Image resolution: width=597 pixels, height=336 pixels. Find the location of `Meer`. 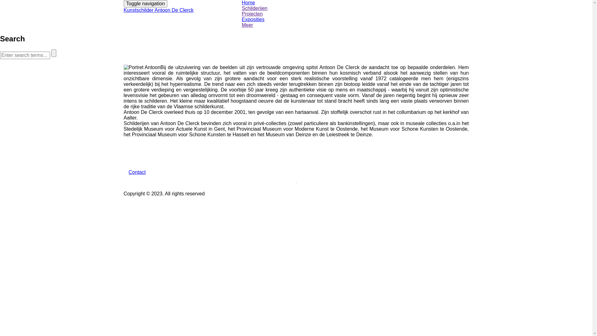

Meer is located at coordinates (355, 25).